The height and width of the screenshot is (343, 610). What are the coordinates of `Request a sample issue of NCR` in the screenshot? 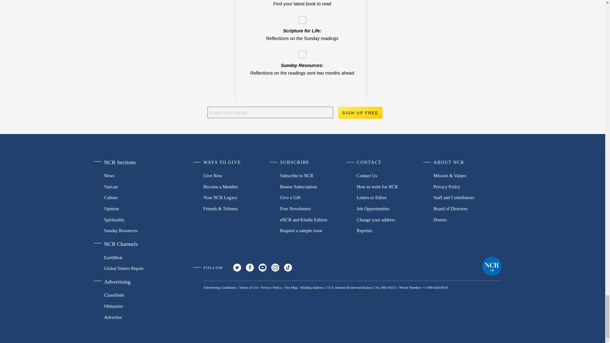 It's located at (314, 231).